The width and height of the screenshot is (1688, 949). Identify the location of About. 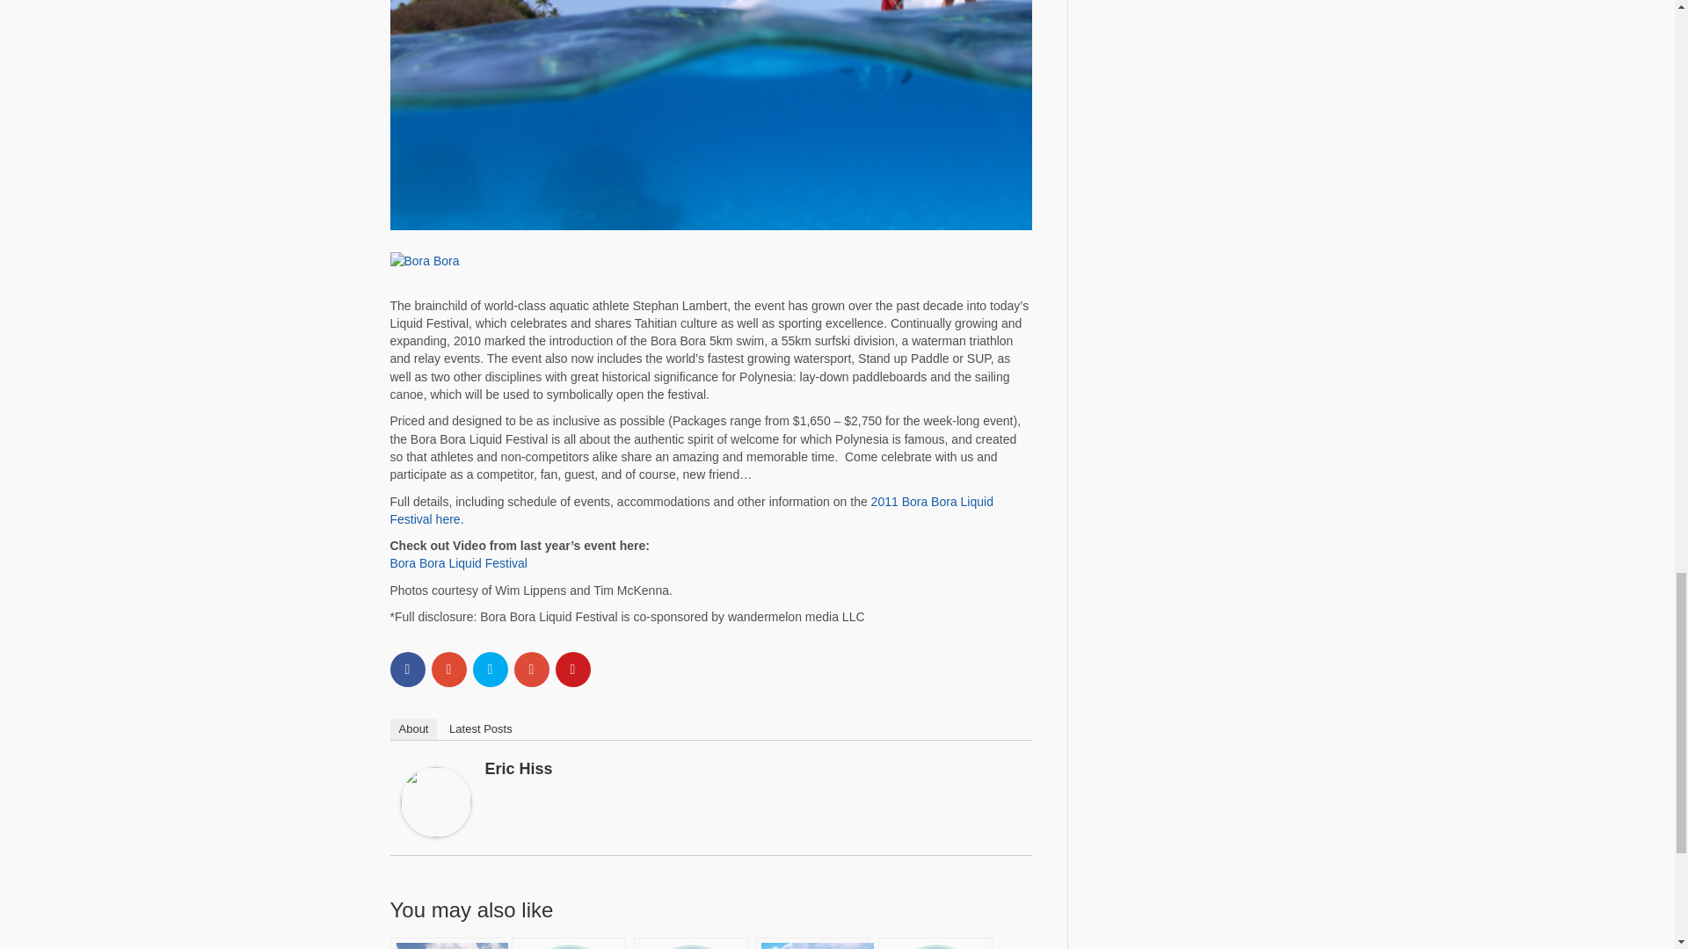
(413, 729).